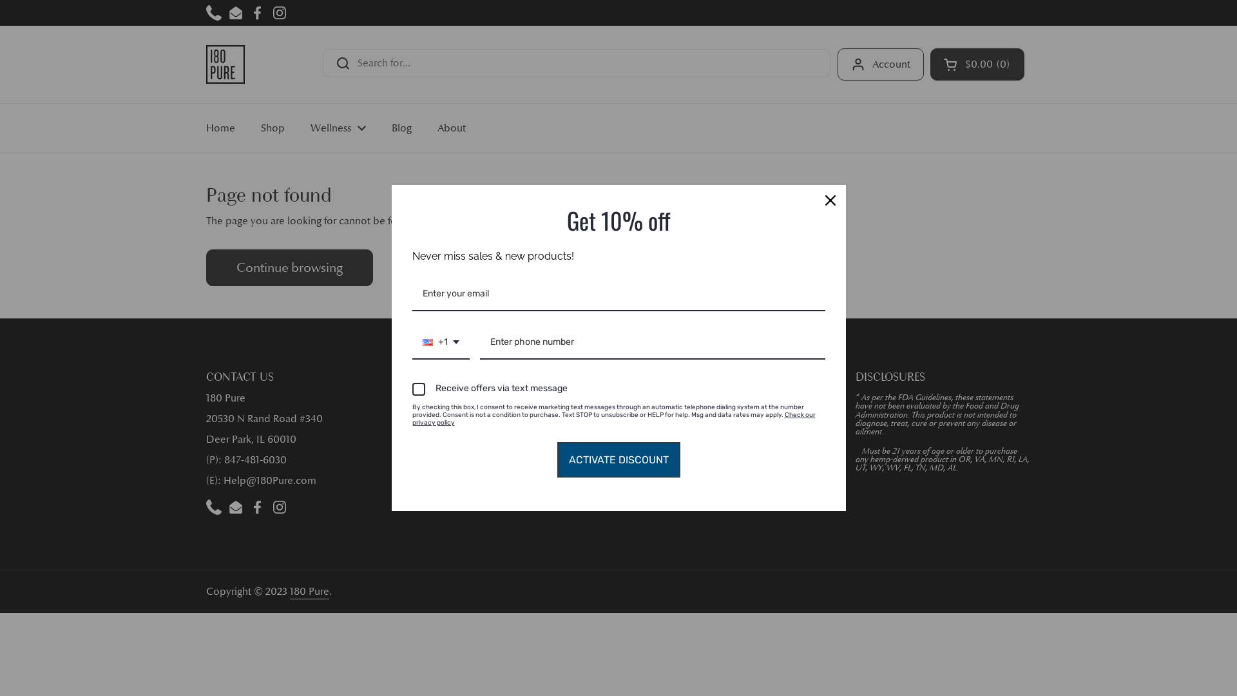  What do you see at coordinates (0, 0) in the screenshot?
I see `Skip to content` at bounding box center [0, 0].